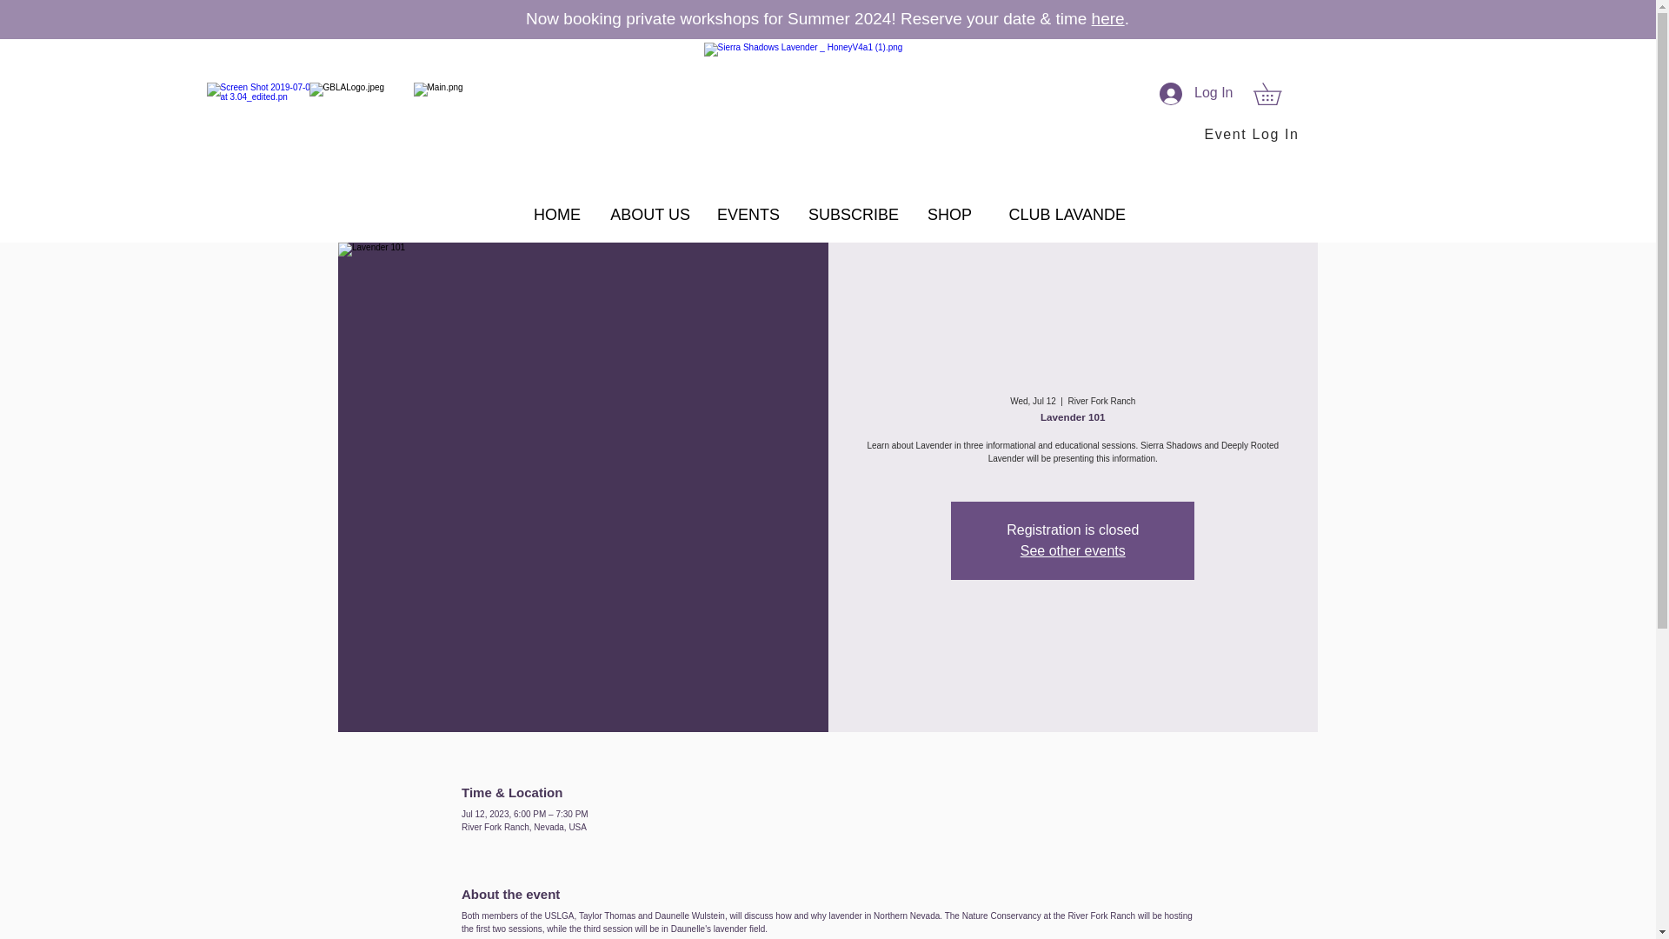  I want to click on here, so click(1107, 18).